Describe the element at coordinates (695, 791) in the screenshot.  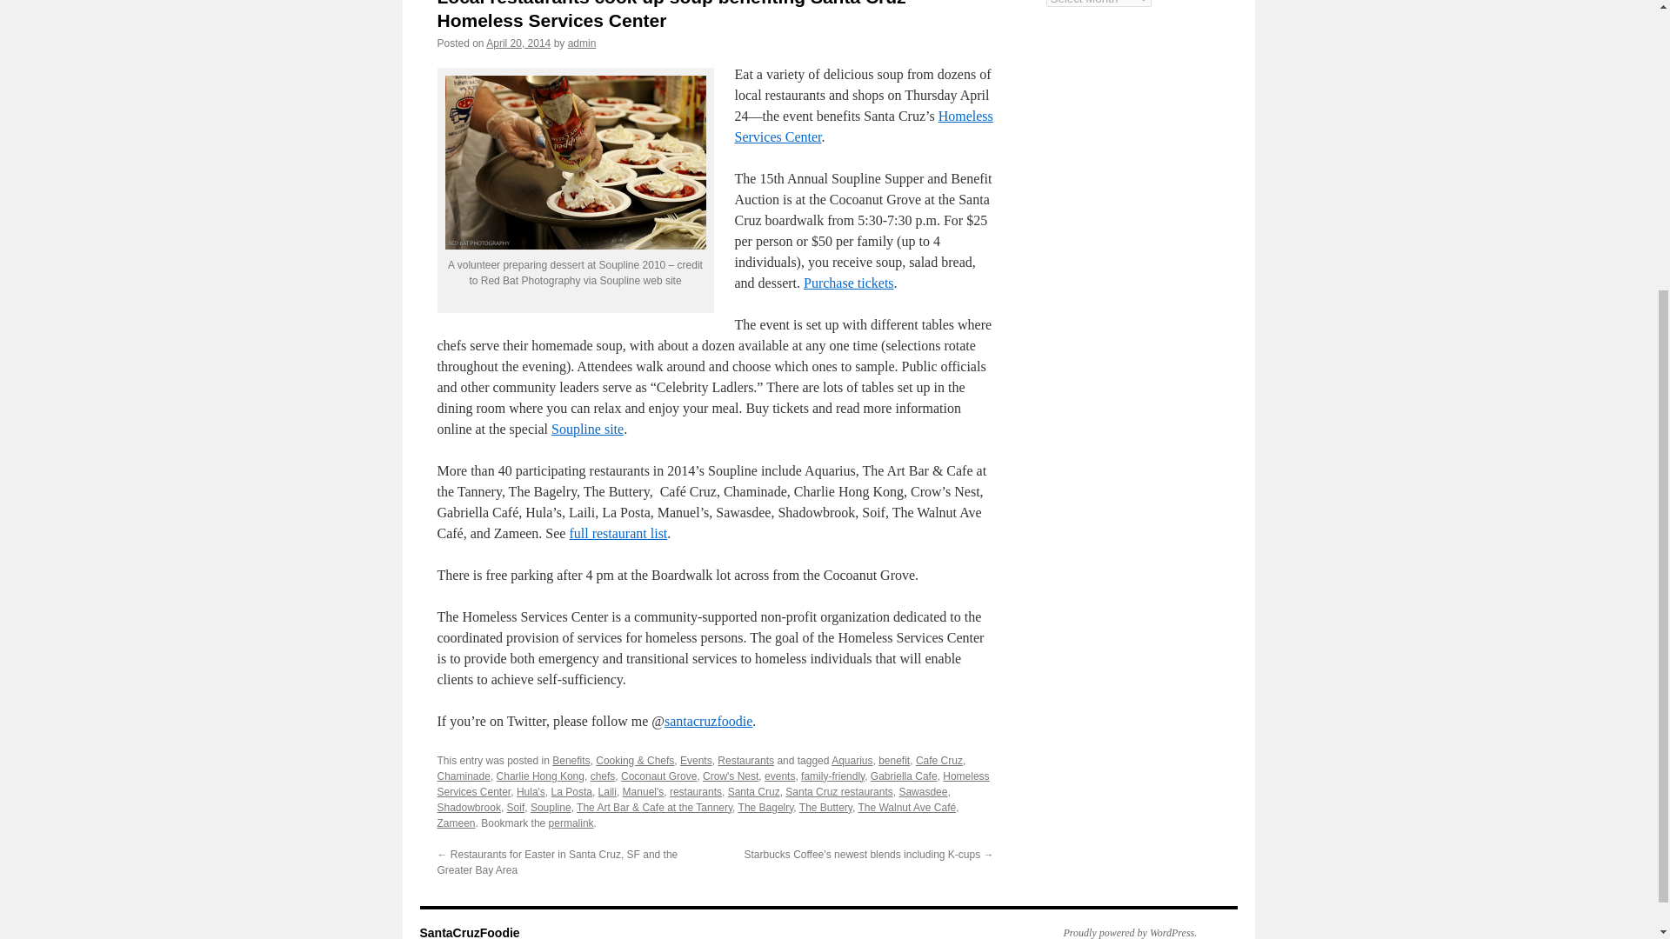
I see `restaurants` at that location.